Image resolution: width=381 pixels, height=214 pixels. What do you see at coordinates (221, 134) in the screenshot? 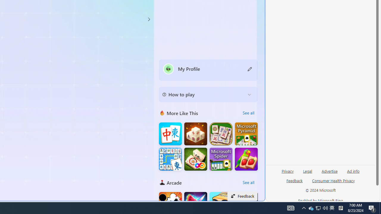
I see `Daily Mahjong` at bounding box center [221, 134].